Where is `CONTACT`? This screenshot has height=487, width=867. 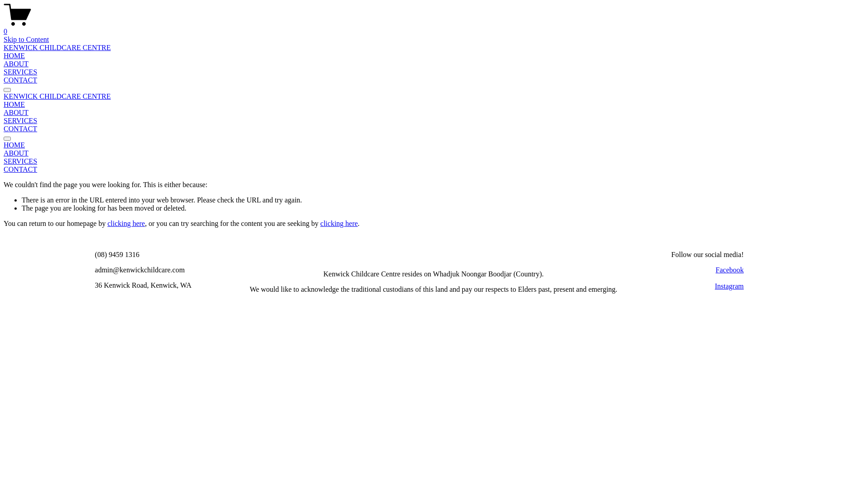 CONTACT is located at coordinates (20, 80).